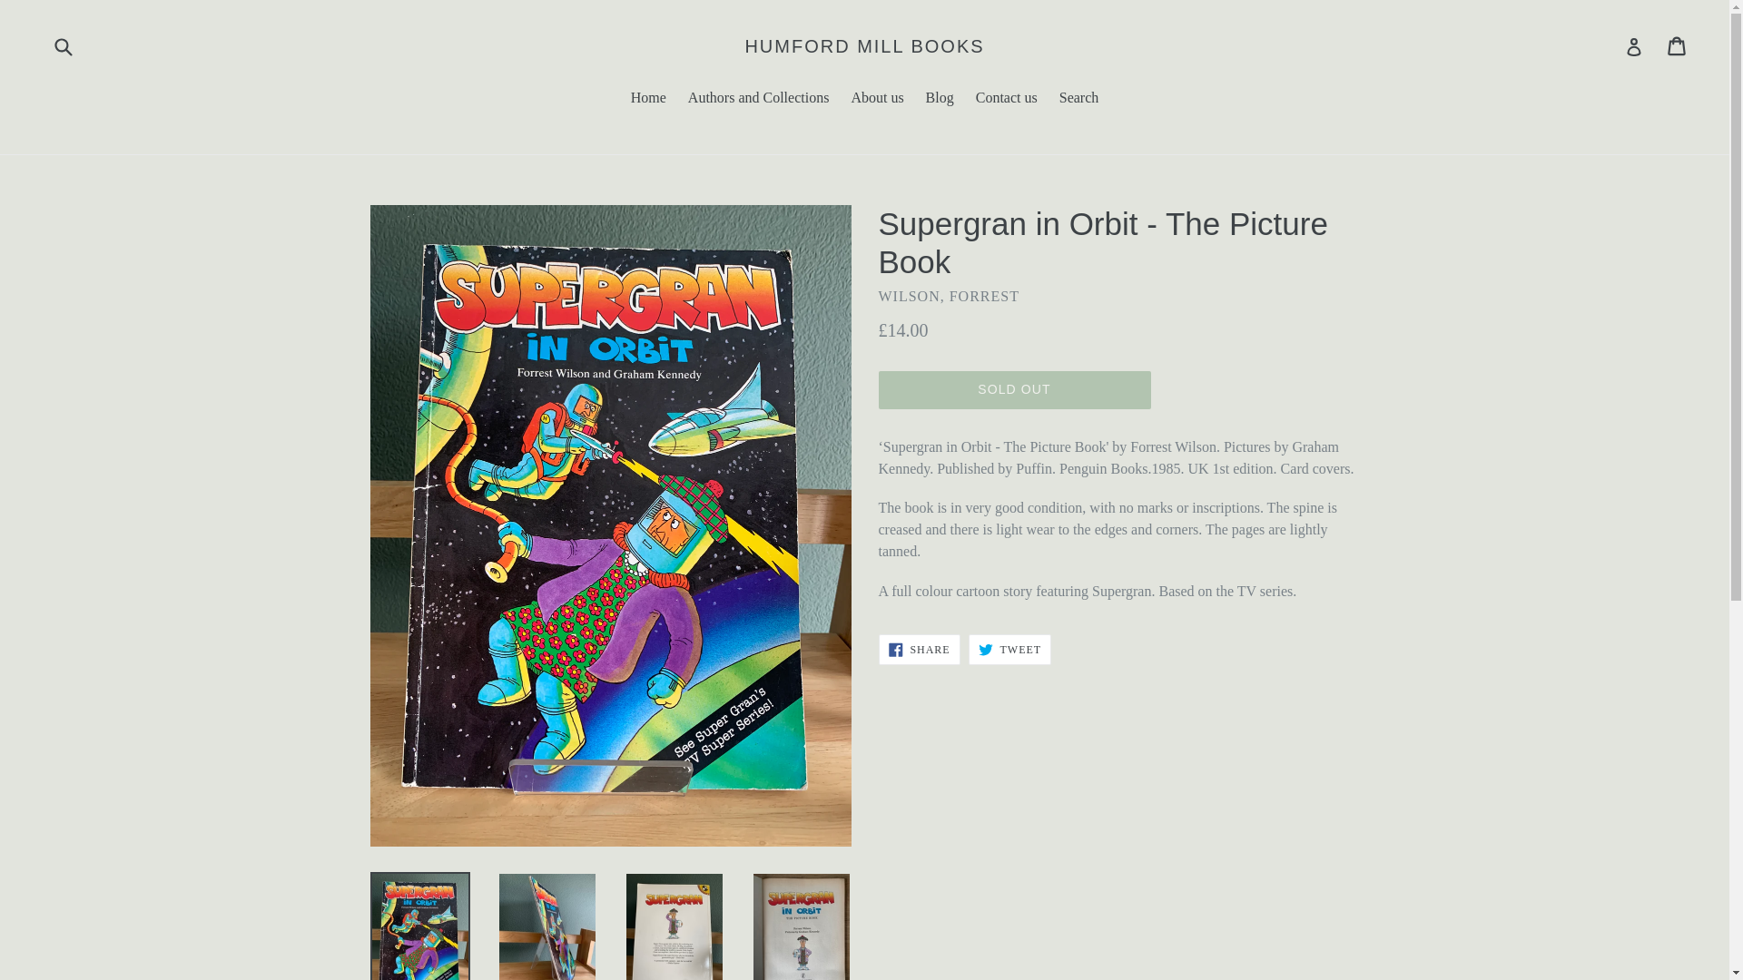 The image size is (1743, 980). Describe the element at coordinates (919, 650) in the screenshot. I see `Tweet on Twitter` at that location.